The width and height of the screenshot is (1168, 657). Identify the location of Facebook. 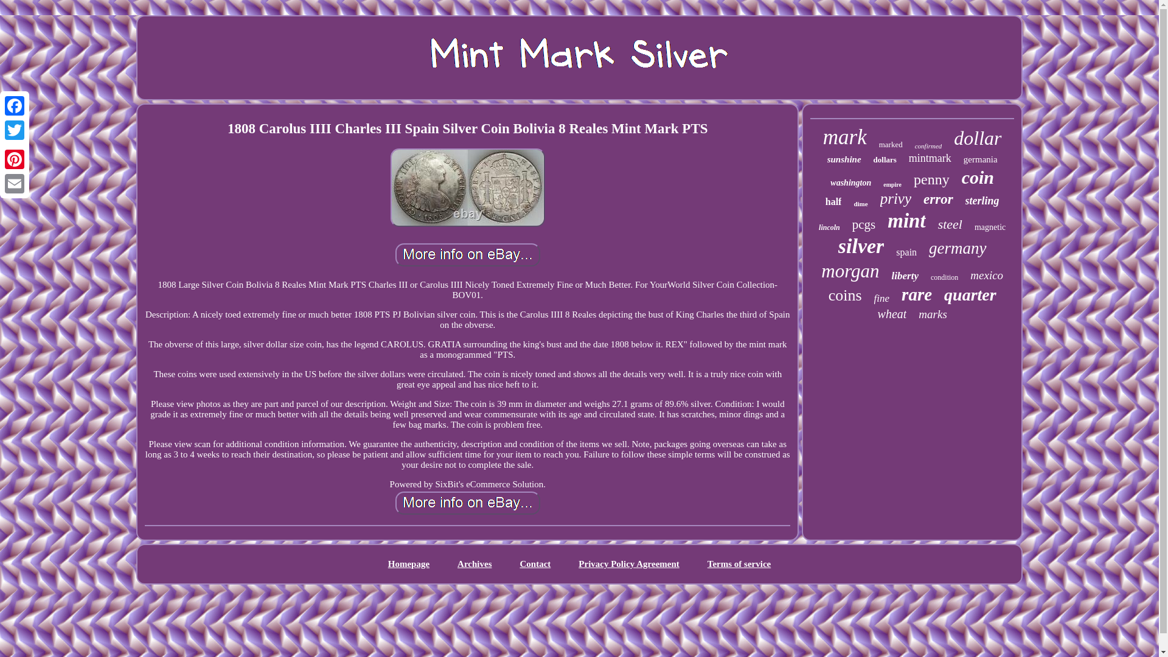
(15, 106).